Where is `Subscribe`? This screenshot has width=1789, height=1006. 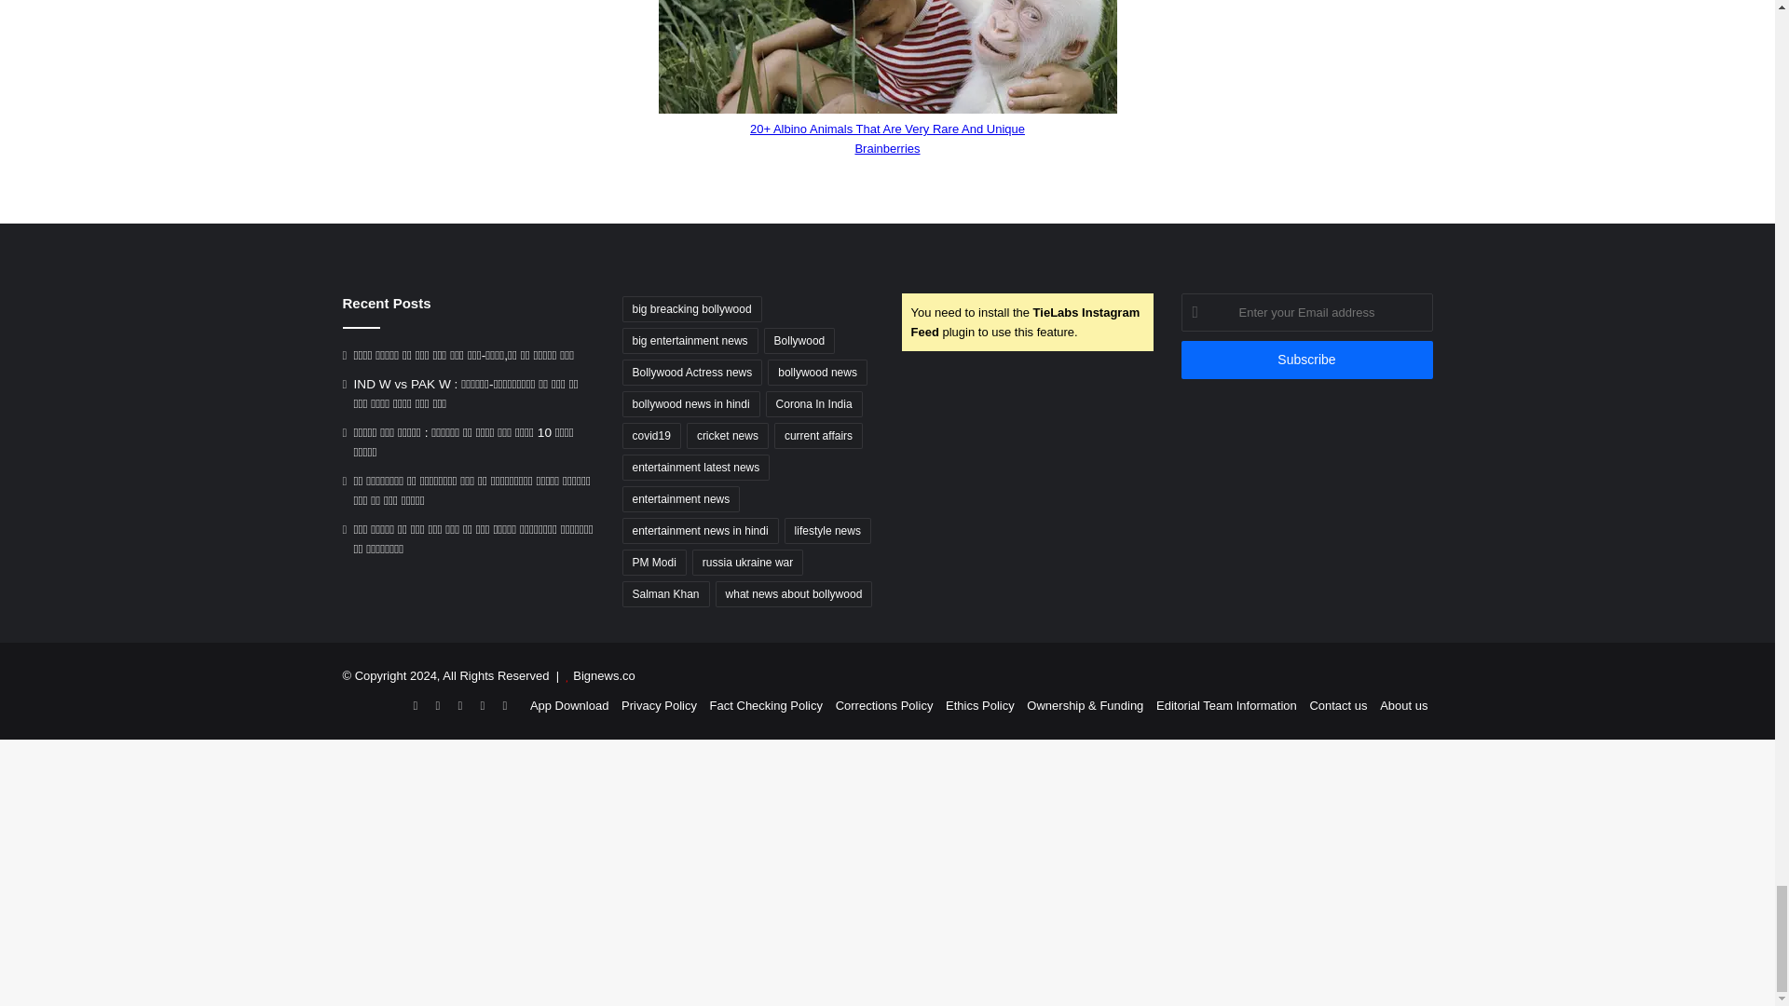
Subscribe is located at coordinates (1306, 360).